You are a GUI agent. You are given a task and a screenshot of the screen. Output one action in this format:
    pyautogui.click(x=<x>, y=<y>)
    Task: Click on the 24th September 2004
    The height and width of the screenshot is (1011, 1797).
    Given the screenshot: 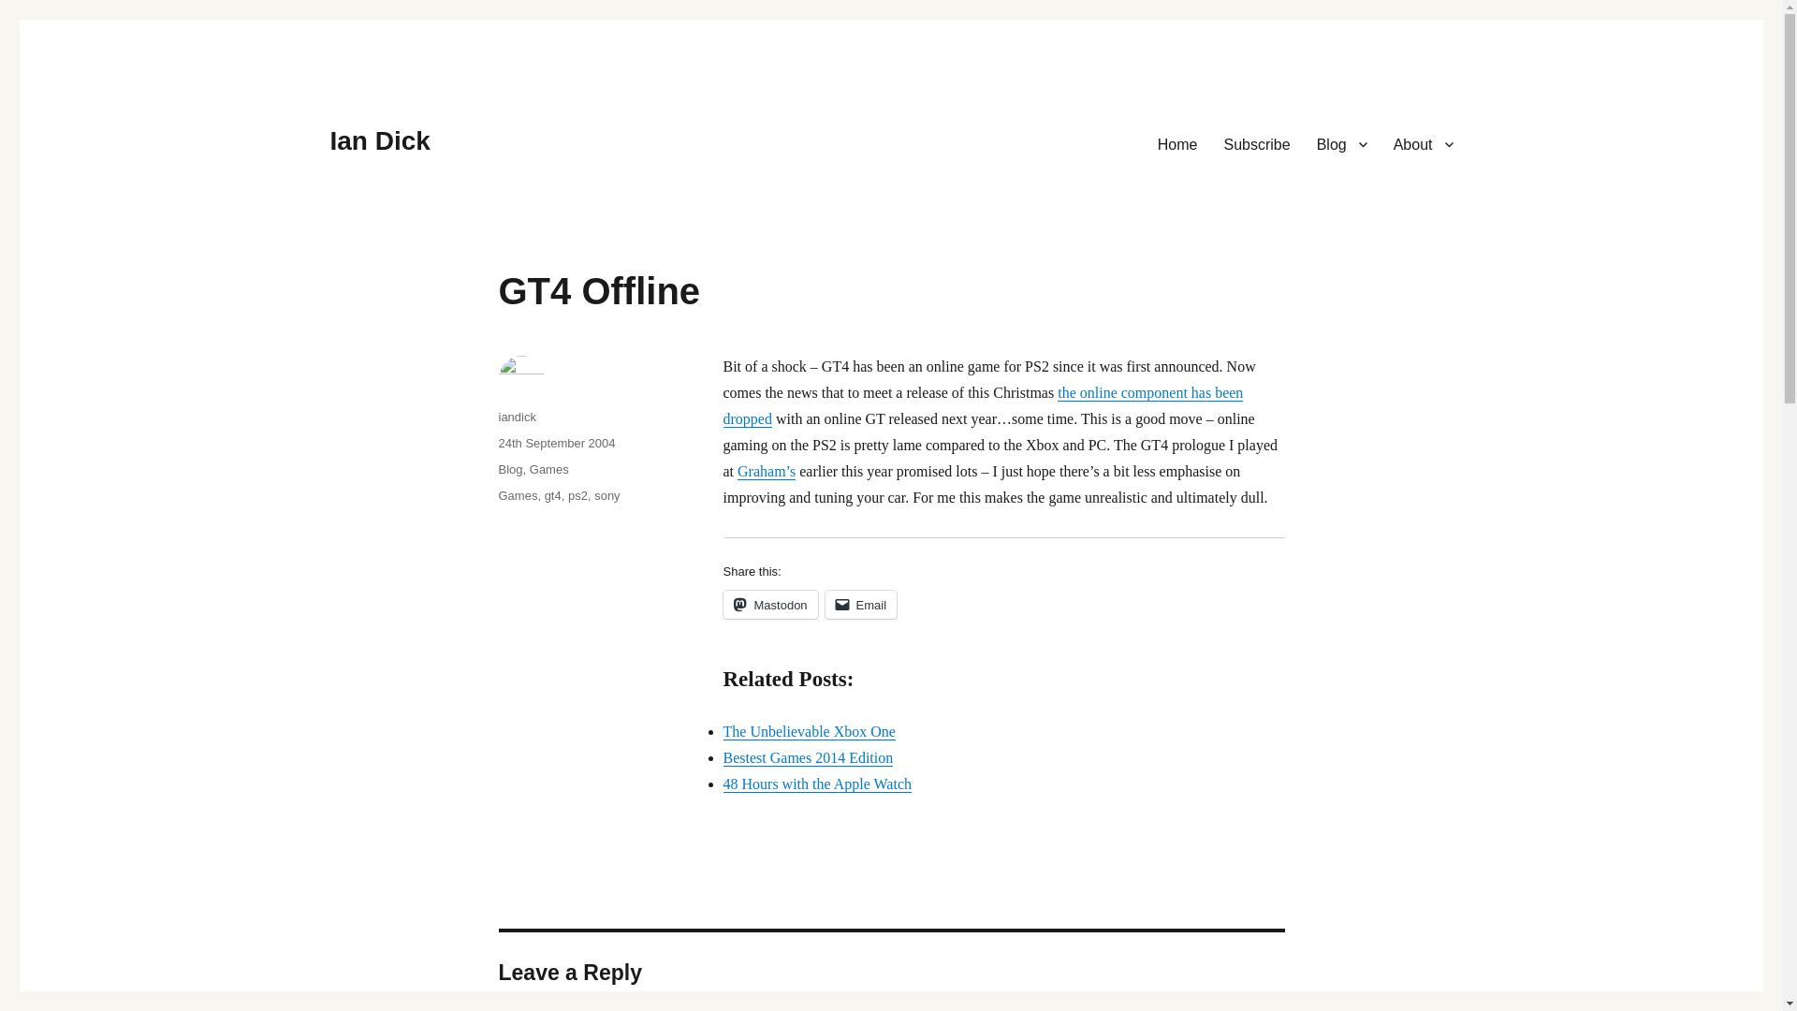 What is the action you would take?
    pyautogui.click(x=556, y=442)
    